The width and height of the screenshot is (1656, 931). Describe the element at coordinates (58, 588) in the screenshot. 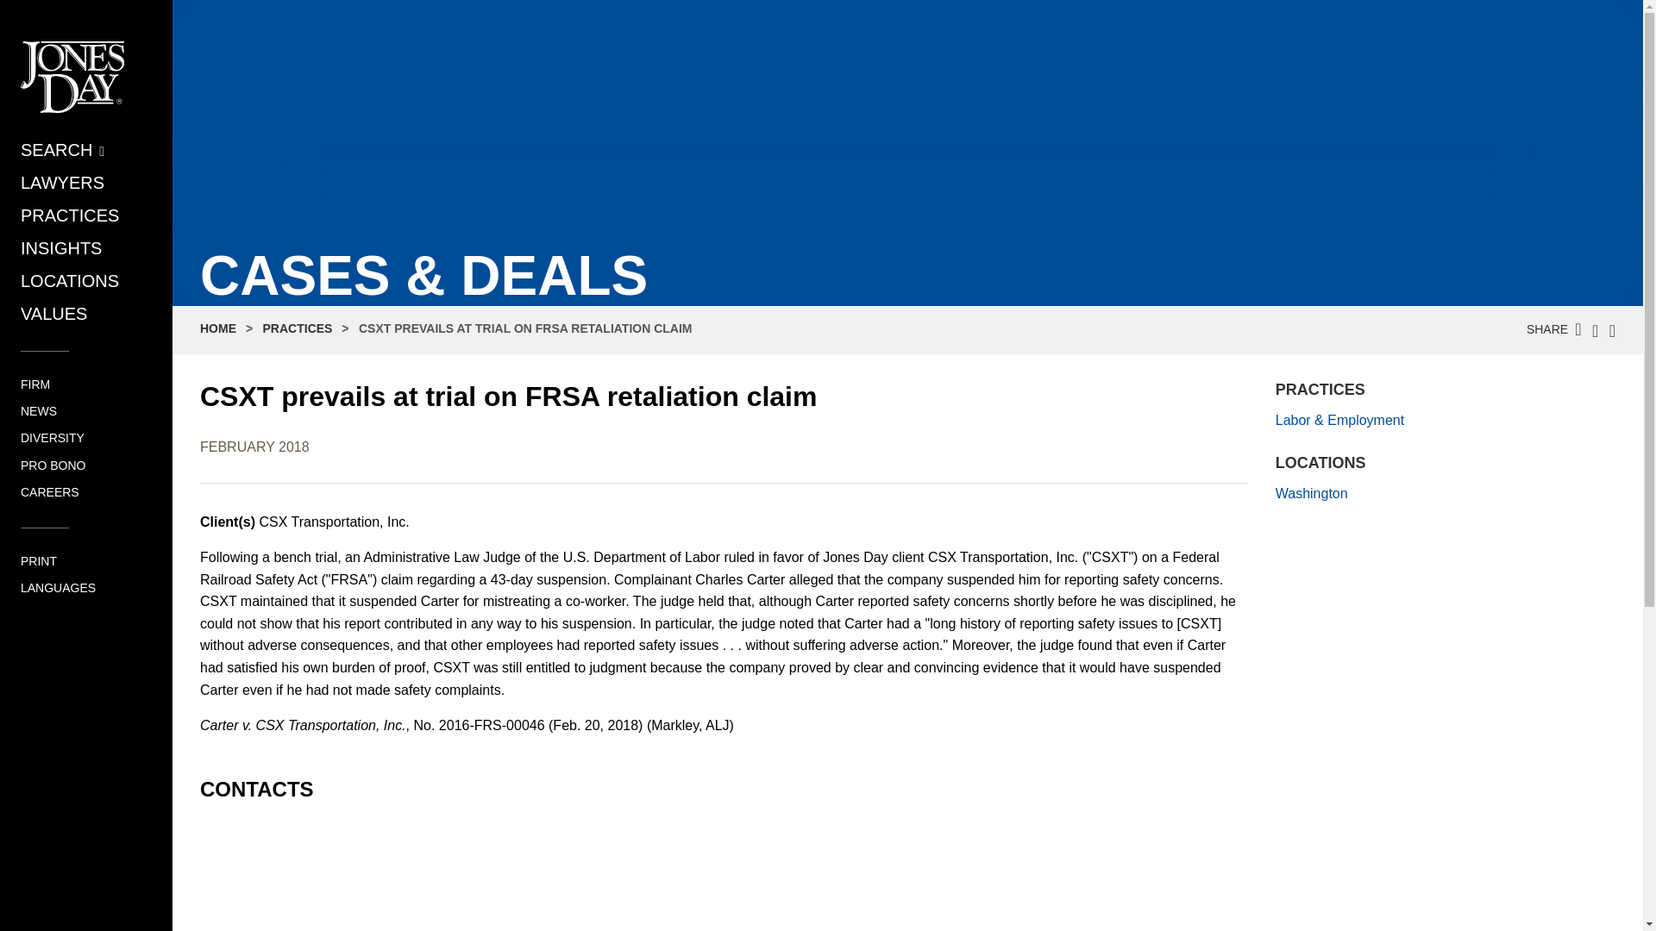

I see `LANGUAGES` at that location.